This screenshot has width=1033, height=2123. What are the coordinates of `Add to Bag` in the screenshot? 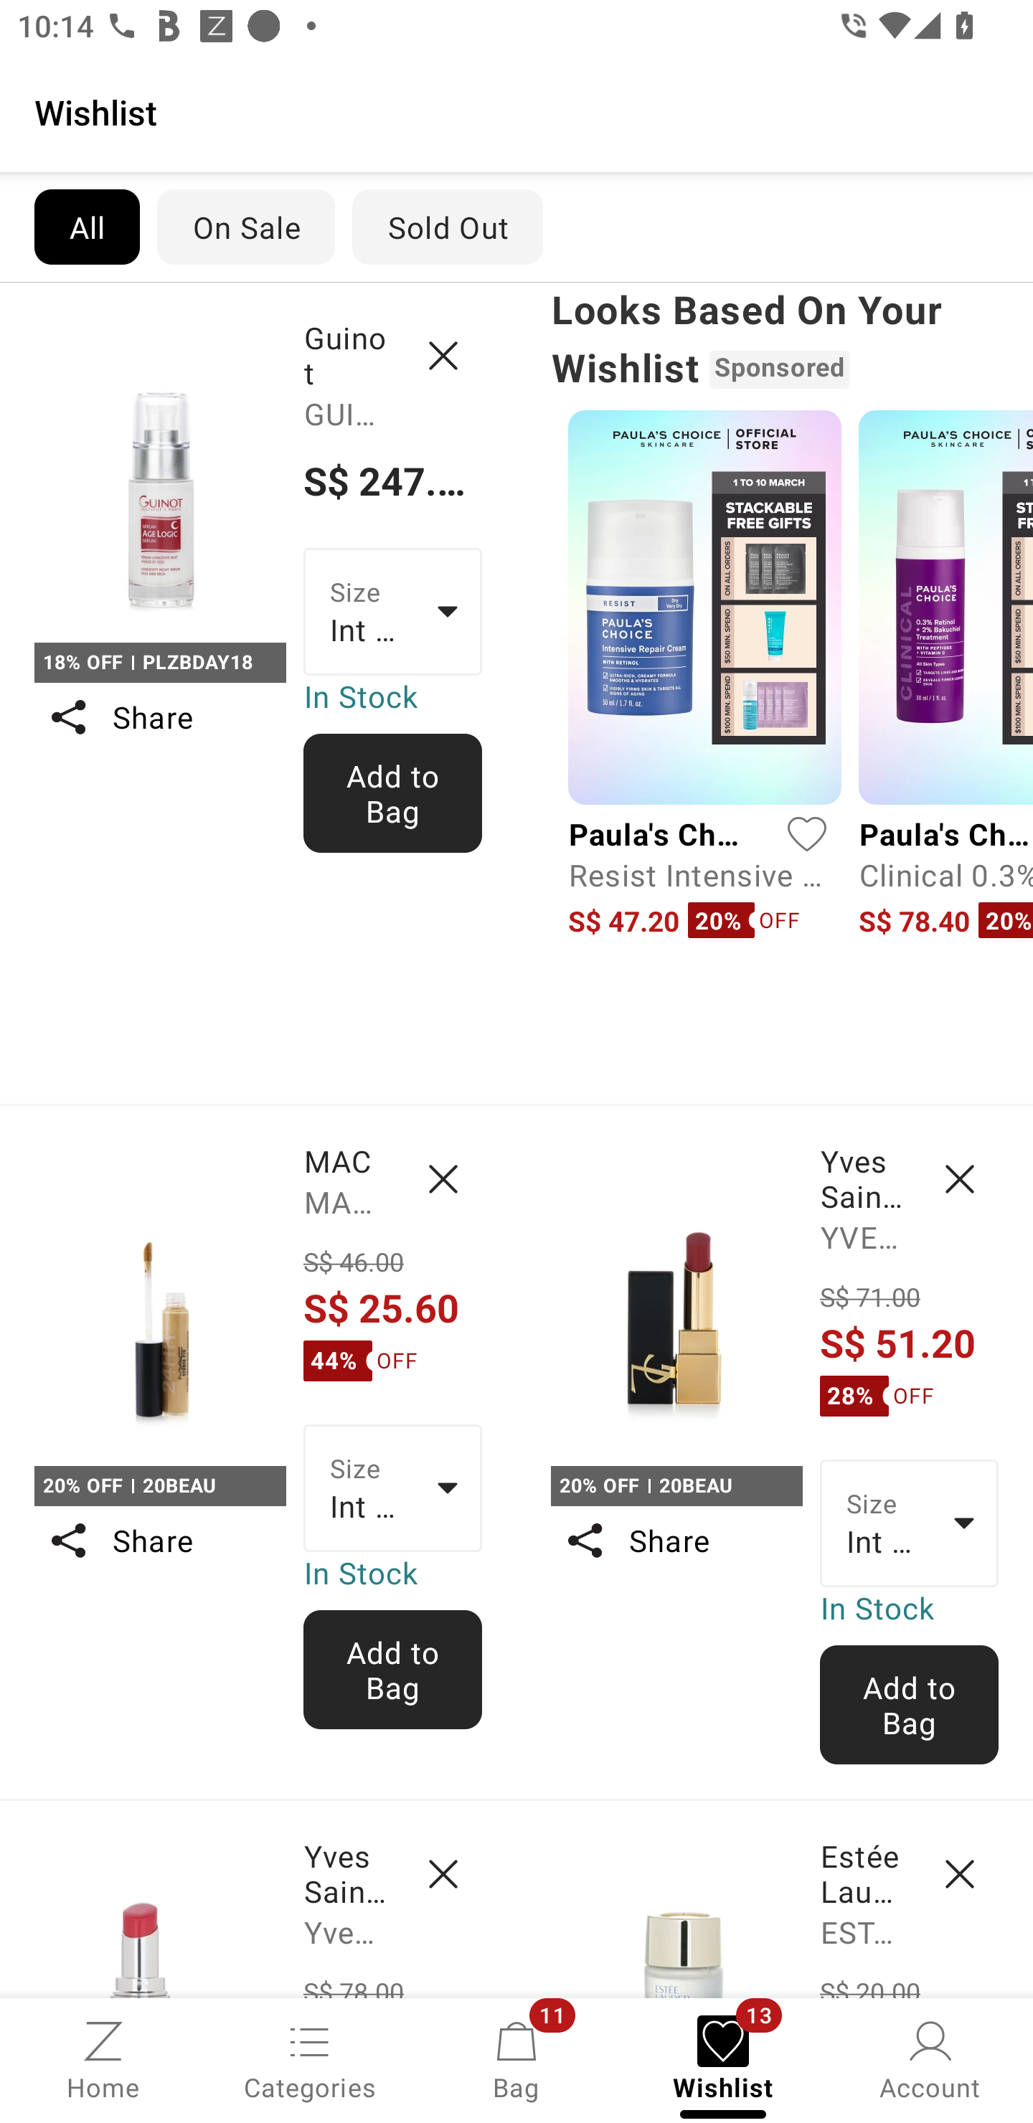 It's located at (393, 1670).